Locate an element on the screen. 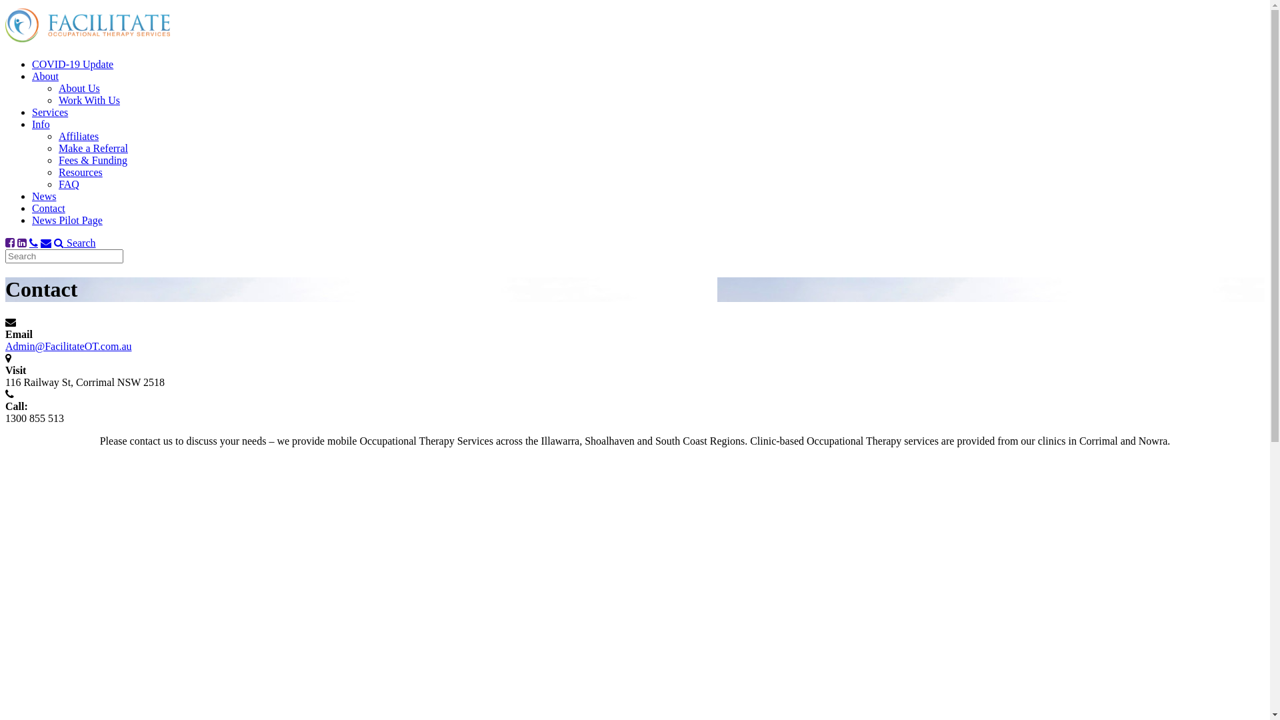  Facilitate OT is located at coordinates (88, 41).